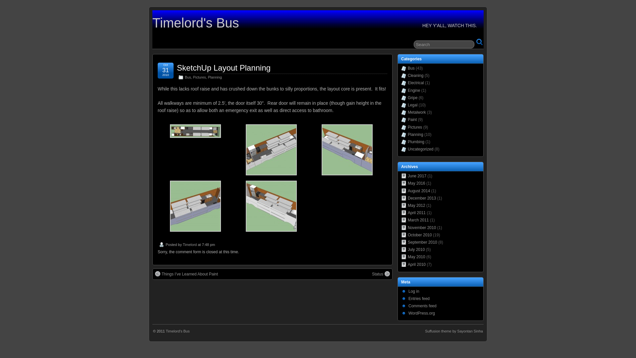 The height and width of the screenshot is (358, 636). What do you see at coordinates (188, 77) in the screenshot?
I see `Bus` at bounding box center [188, 77].